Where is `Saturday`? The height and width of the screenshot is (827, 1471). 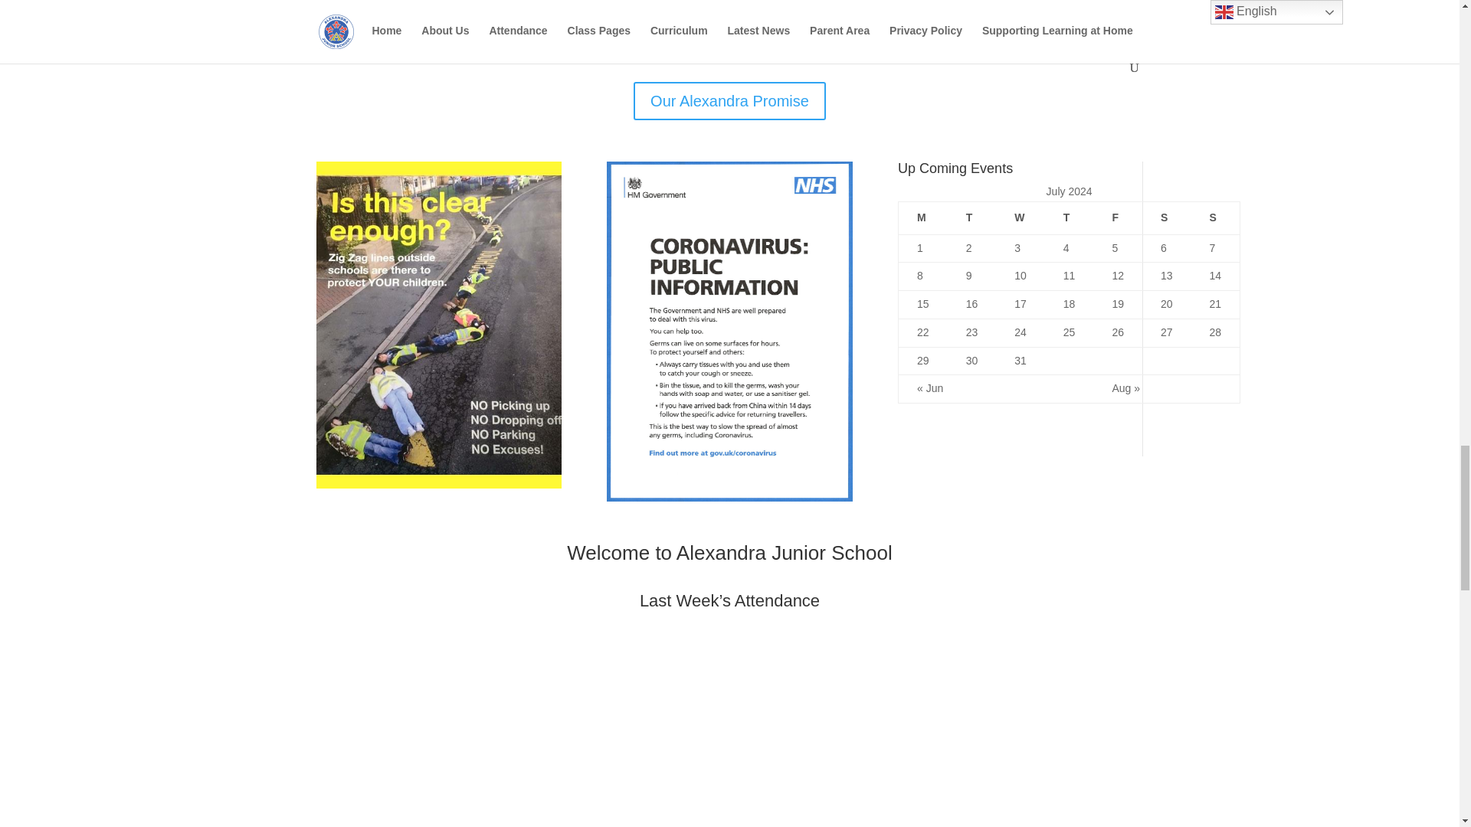 Saturday is located at coordinates (1167, 217).